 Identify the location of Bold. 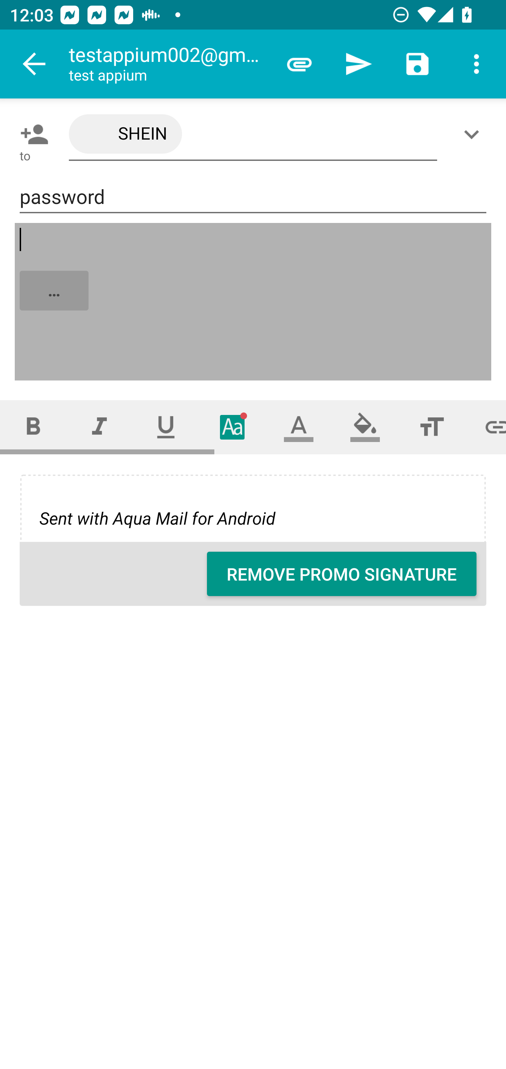
(33, 427).